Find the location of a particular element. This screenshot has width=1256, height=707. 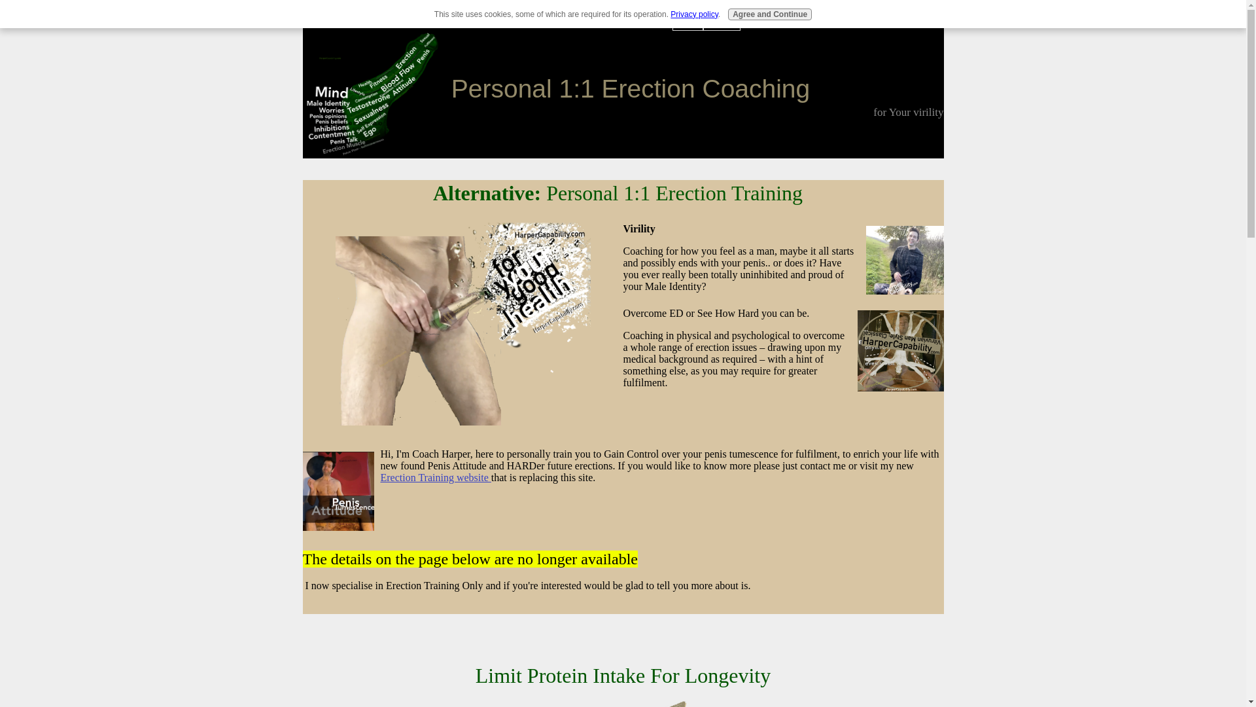

Erection Training website is located at coordinates (436, 477).